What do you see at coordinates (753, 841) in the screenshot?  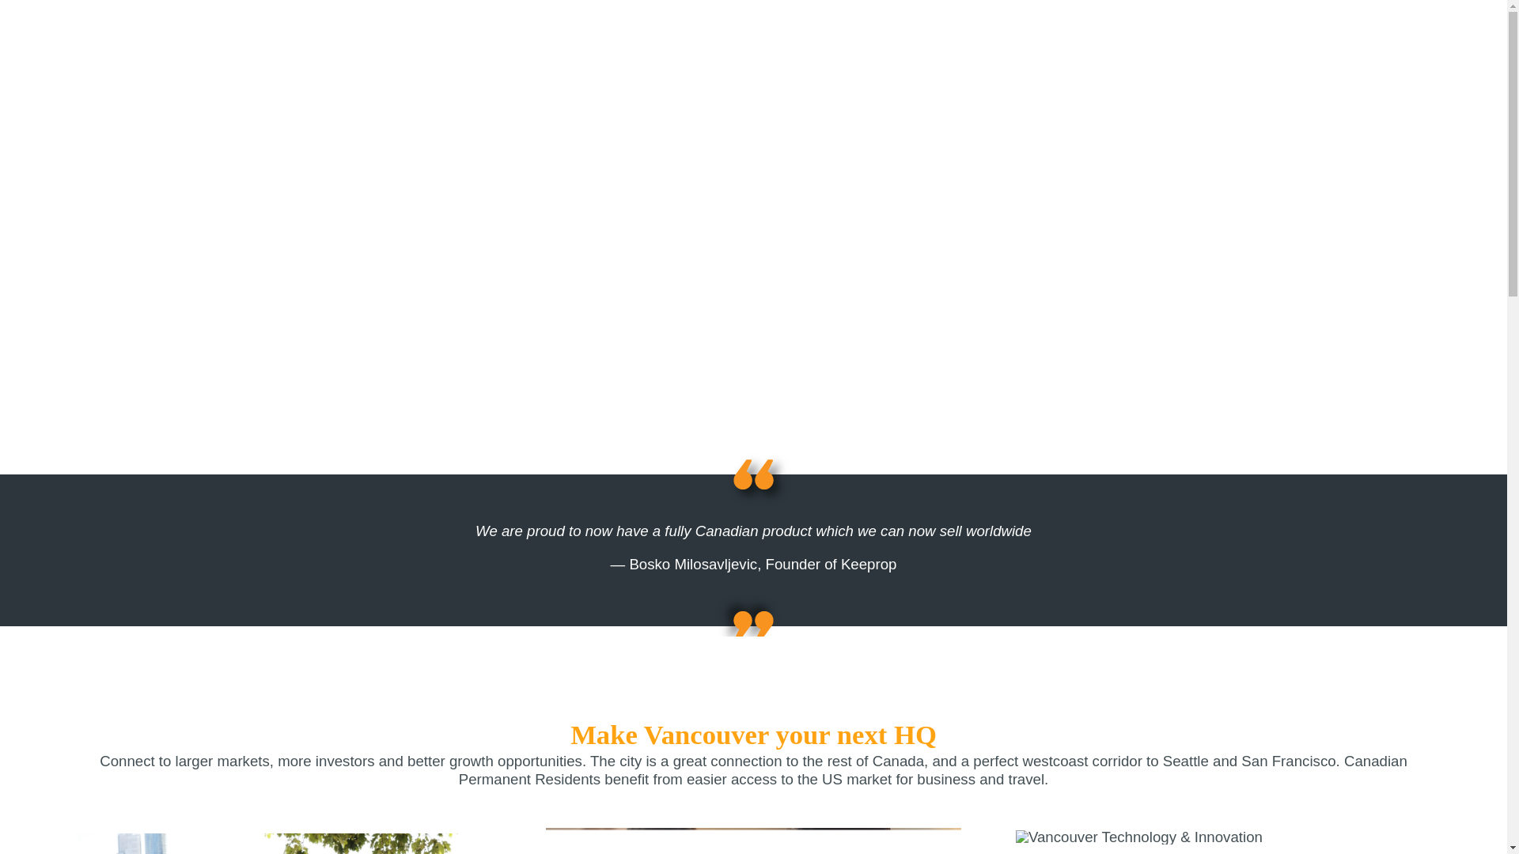 I see `Canadian Permanent Residency` at bounding box center [753, 841].